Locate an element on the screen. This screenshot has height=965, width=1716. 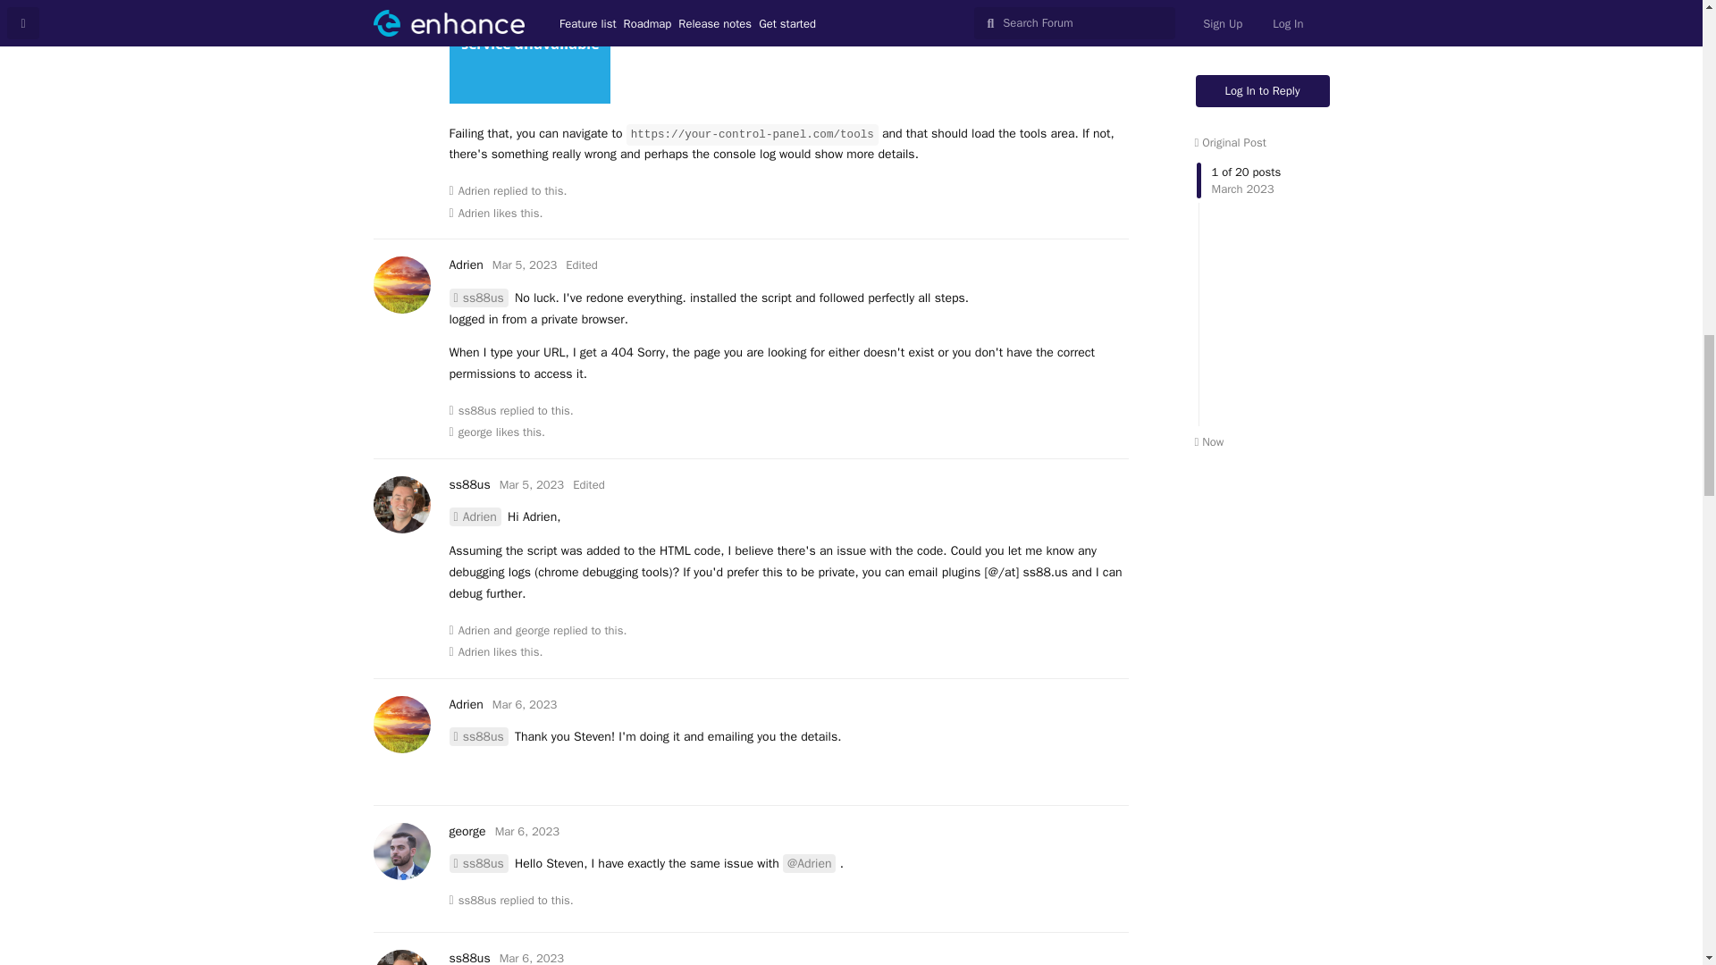
Monday, March 6, 2023 6:48 PM is located at coordinates (527, 831).